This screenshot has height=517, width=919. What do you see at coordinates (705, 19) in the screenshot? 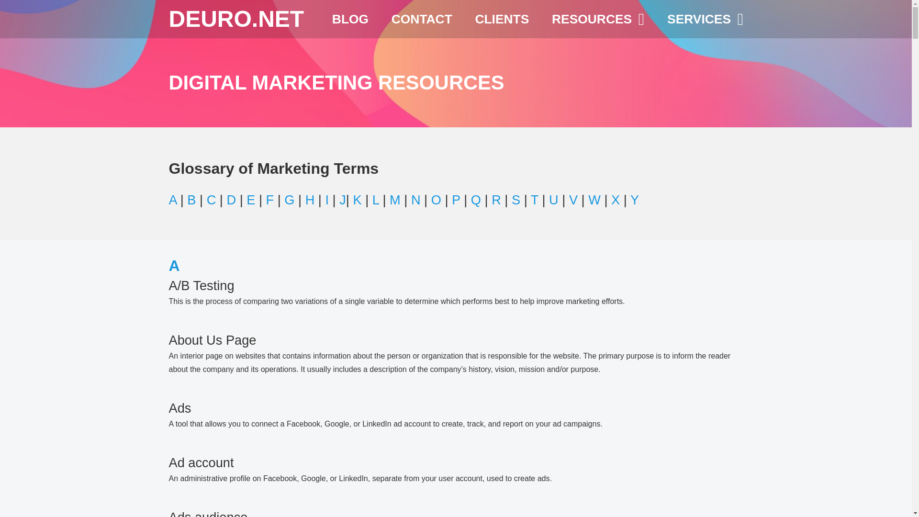
I see `SERVICES` at bounding box center [705, 19].